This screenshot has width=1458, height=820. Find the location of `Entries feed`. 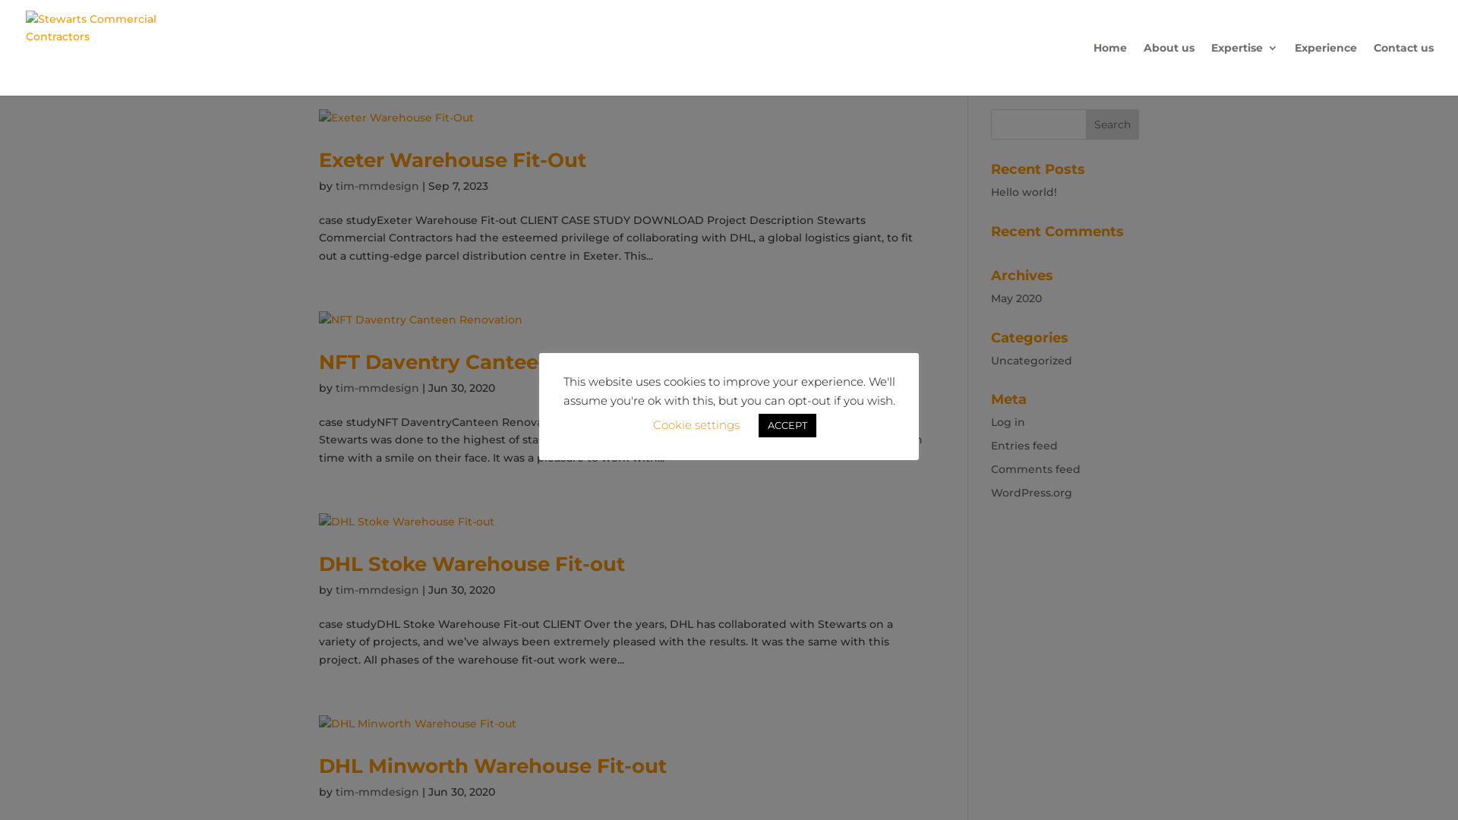

Entries feed is located at coordinates (1024, 446).